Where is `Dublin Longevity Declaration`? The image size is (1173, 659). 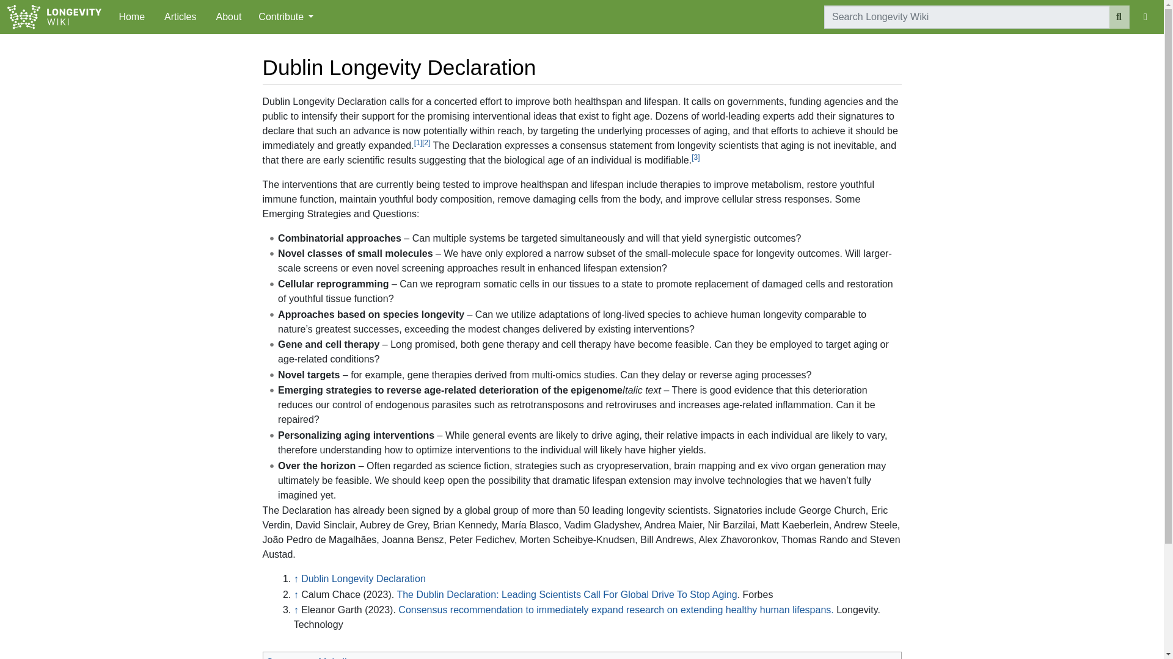 Dublin Longevity Declaration is located at coordinates (363, 578).